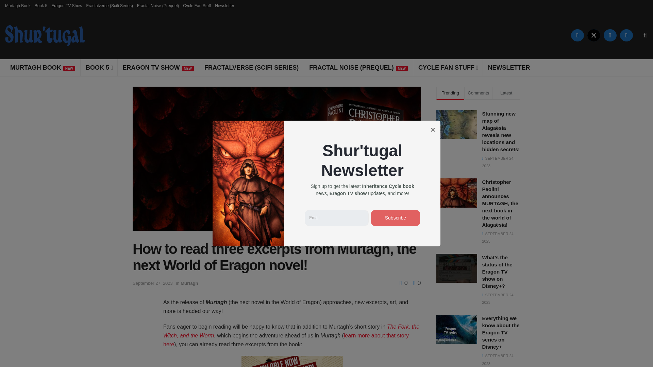  What do you see at coordinates (448, 67) in the screenshot?
I see `CYCLE FAN STUFF` at bounding box center [448, 67].